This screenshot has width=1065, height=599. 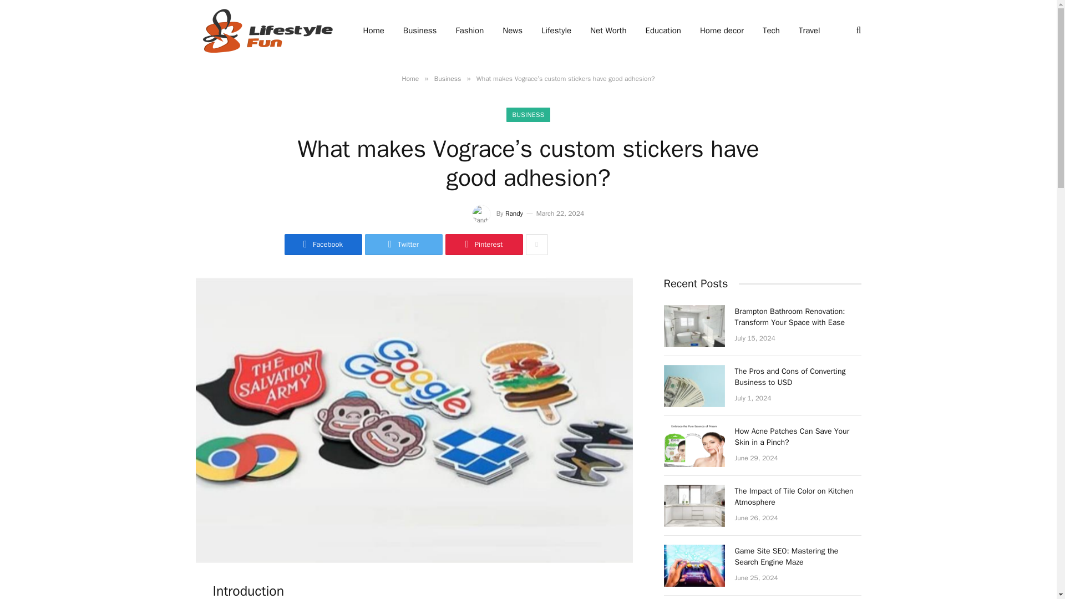 What do you see at coordinates (323, 245) in the screenshot?
I see `Facebook` at bounding box center [323, 245].